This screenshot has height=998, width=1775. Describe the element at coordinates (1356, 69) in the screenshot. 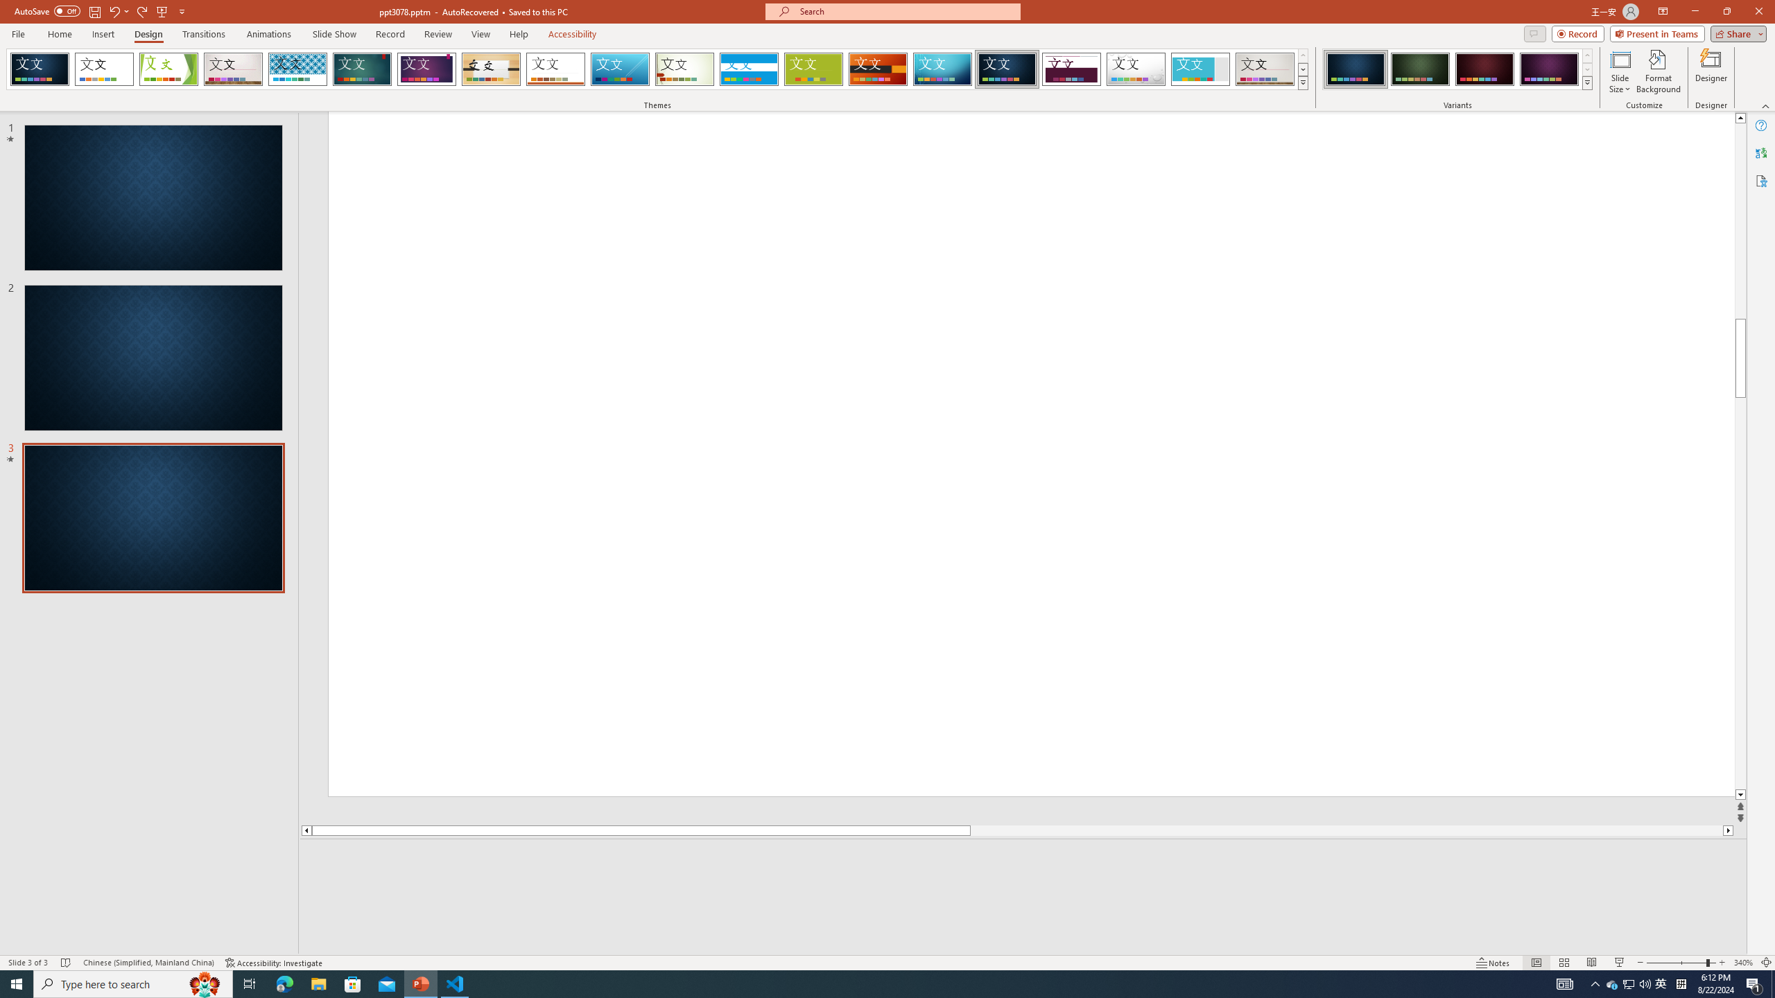

I see `Damask Variant 1` at that location.